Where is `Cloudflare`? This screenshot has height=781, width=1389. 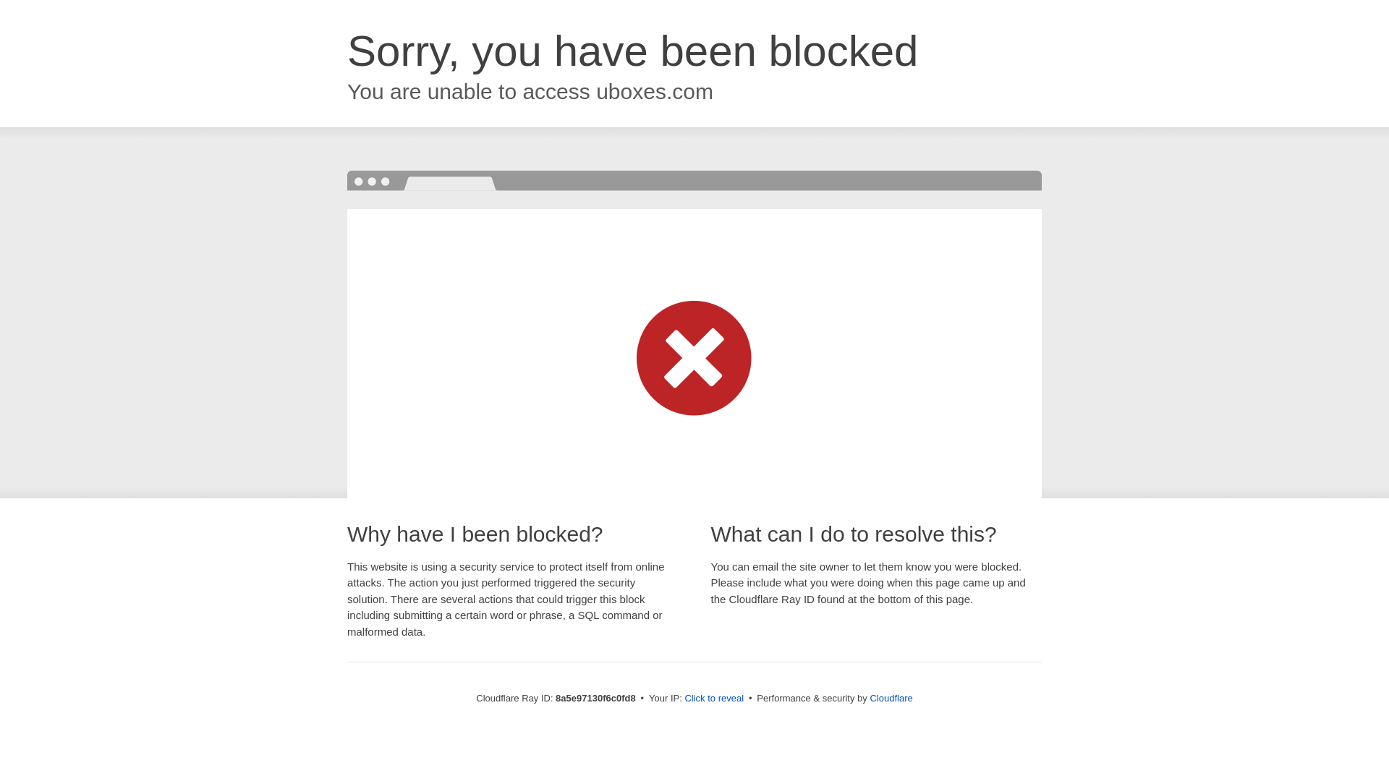 Cloudflare is located at coordinates (891, 698).